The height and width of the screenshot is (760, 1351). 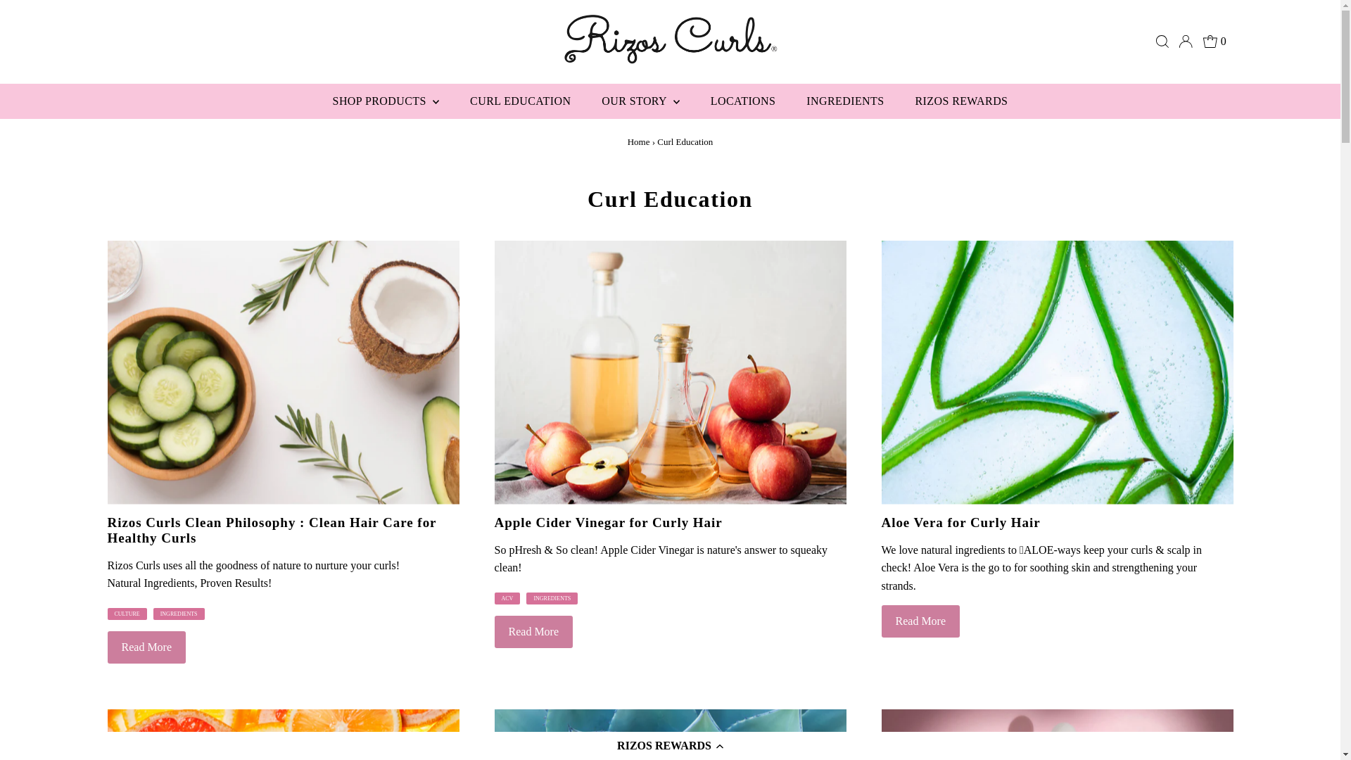 What do you see at coordinates (639, 142) in the screenshot?
I see `Home` at bounding box center [639, 142].